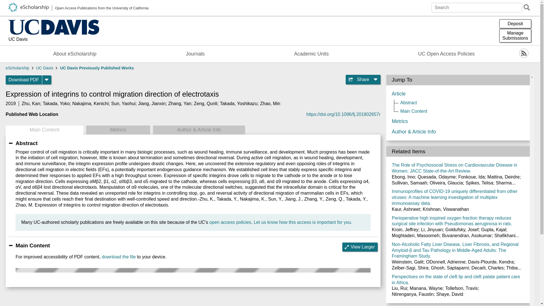  I want to click on UC Davis, so click(44, 68).